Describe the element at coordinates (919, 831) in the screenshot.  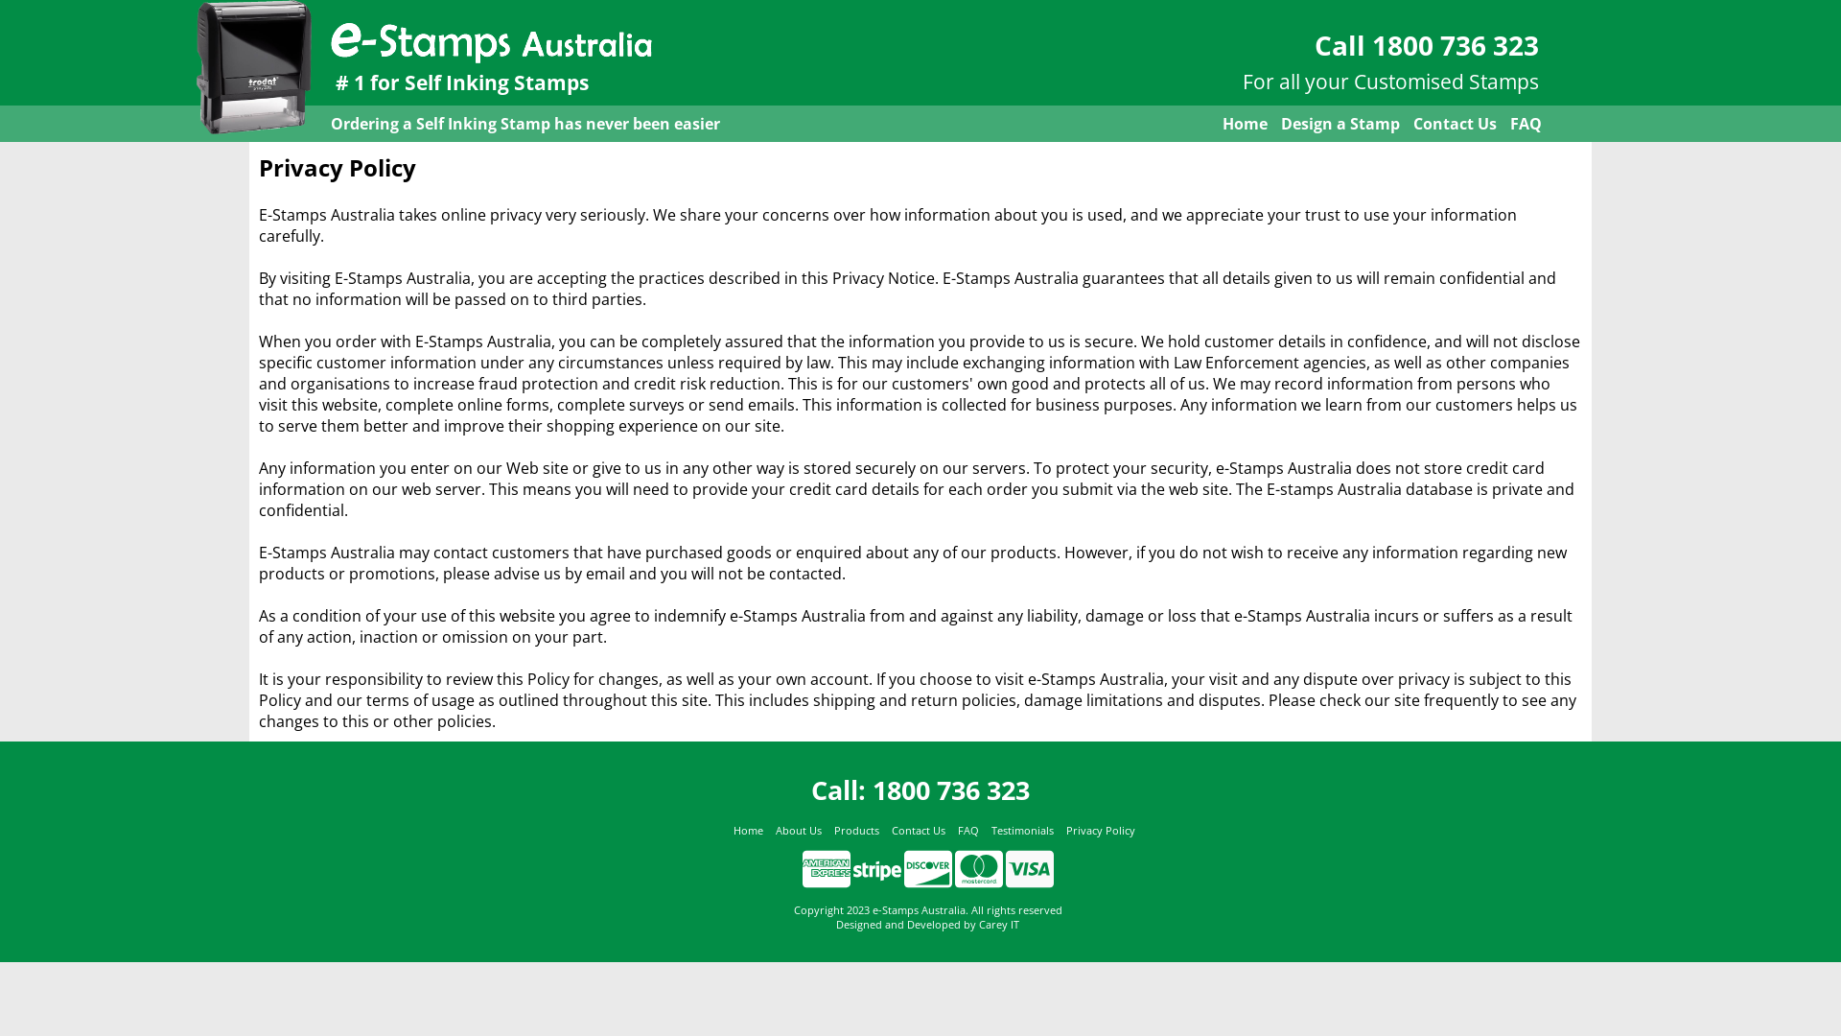
I see `Contact Us` at that location.